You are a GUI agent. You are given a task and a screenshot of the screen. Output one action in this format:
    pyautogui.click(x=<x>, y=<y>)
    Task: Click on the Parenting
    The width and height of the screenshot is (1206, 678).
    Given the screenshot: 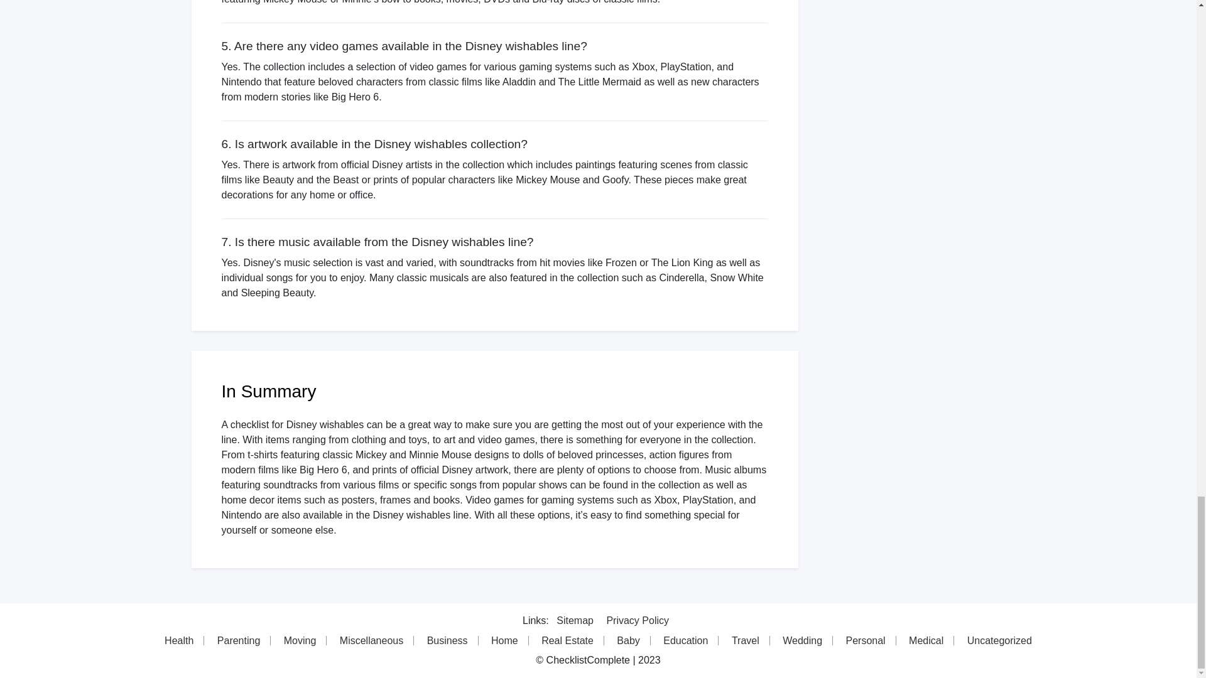 What is the action you would take?
    pyautogui.click(x=239, y=640)
    